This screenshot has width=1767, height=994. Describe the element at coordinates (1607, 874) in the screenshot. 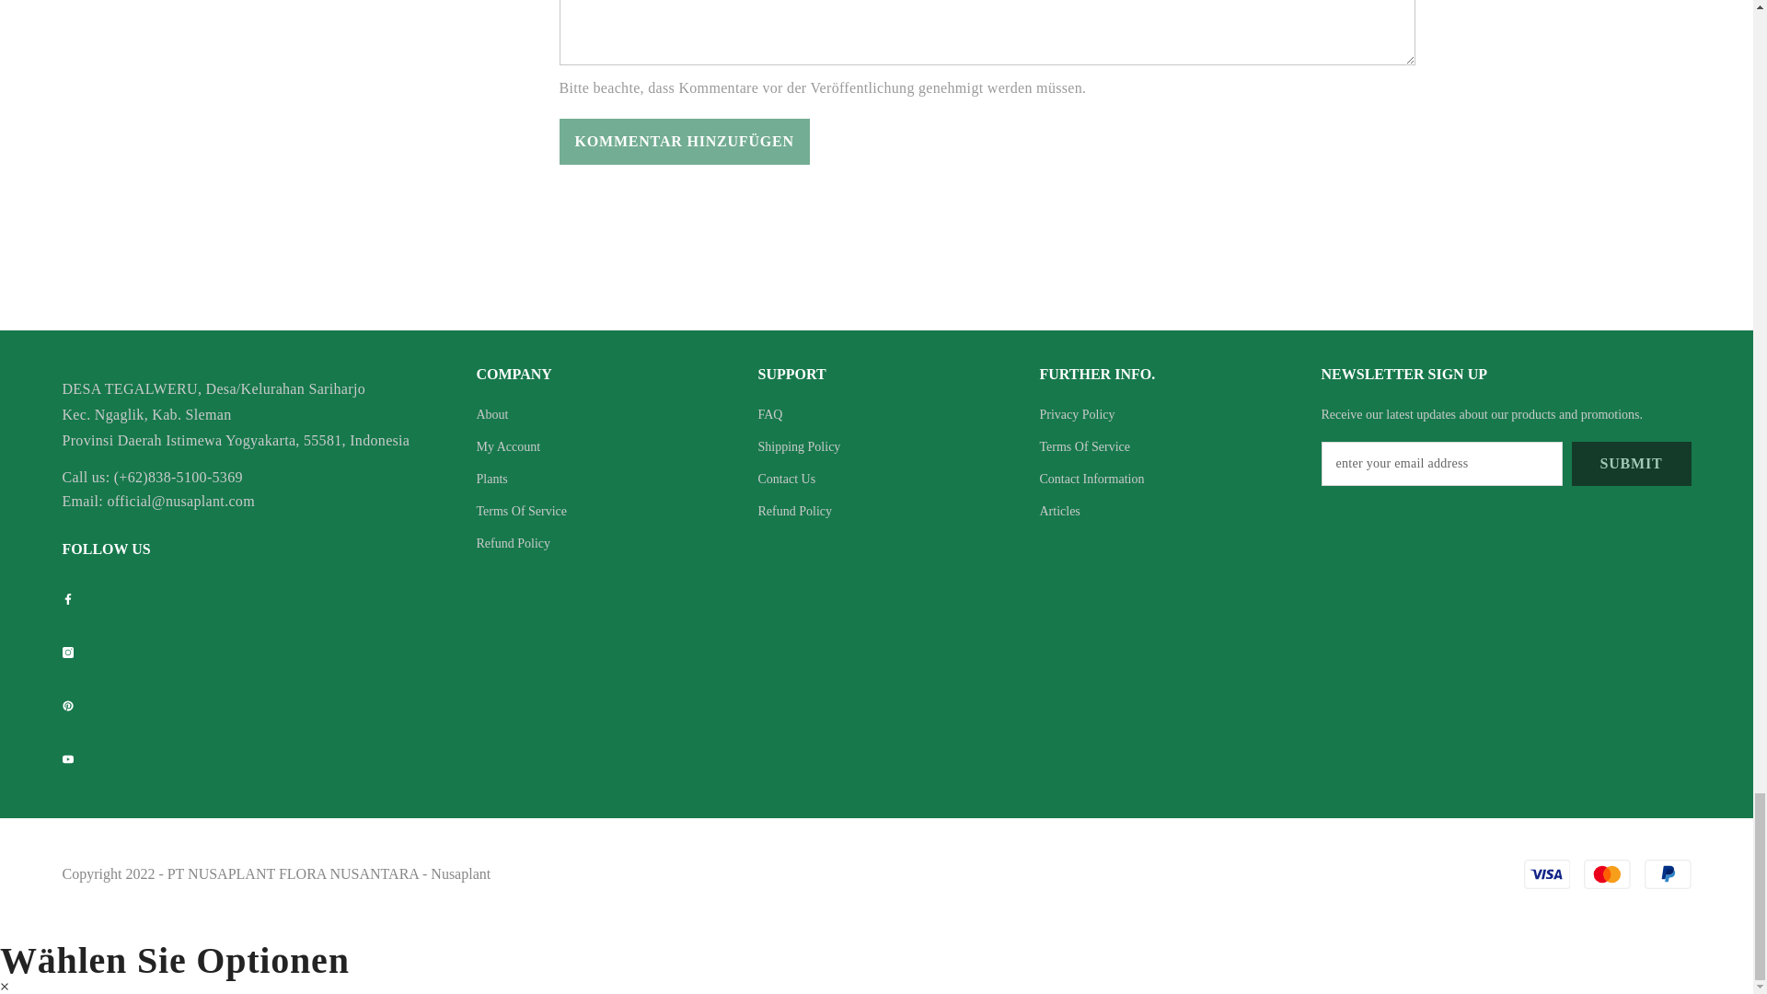

I see `Mastercard` at that location.